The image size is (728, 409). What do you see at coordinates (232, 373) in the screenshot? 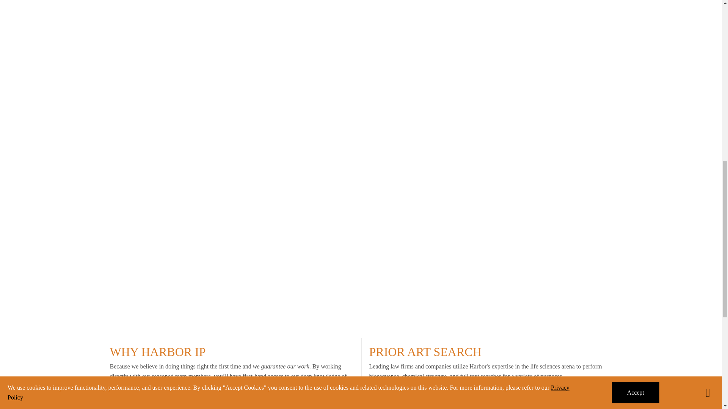
I see `Why Harbor IP` at bounding box center [232, 373].